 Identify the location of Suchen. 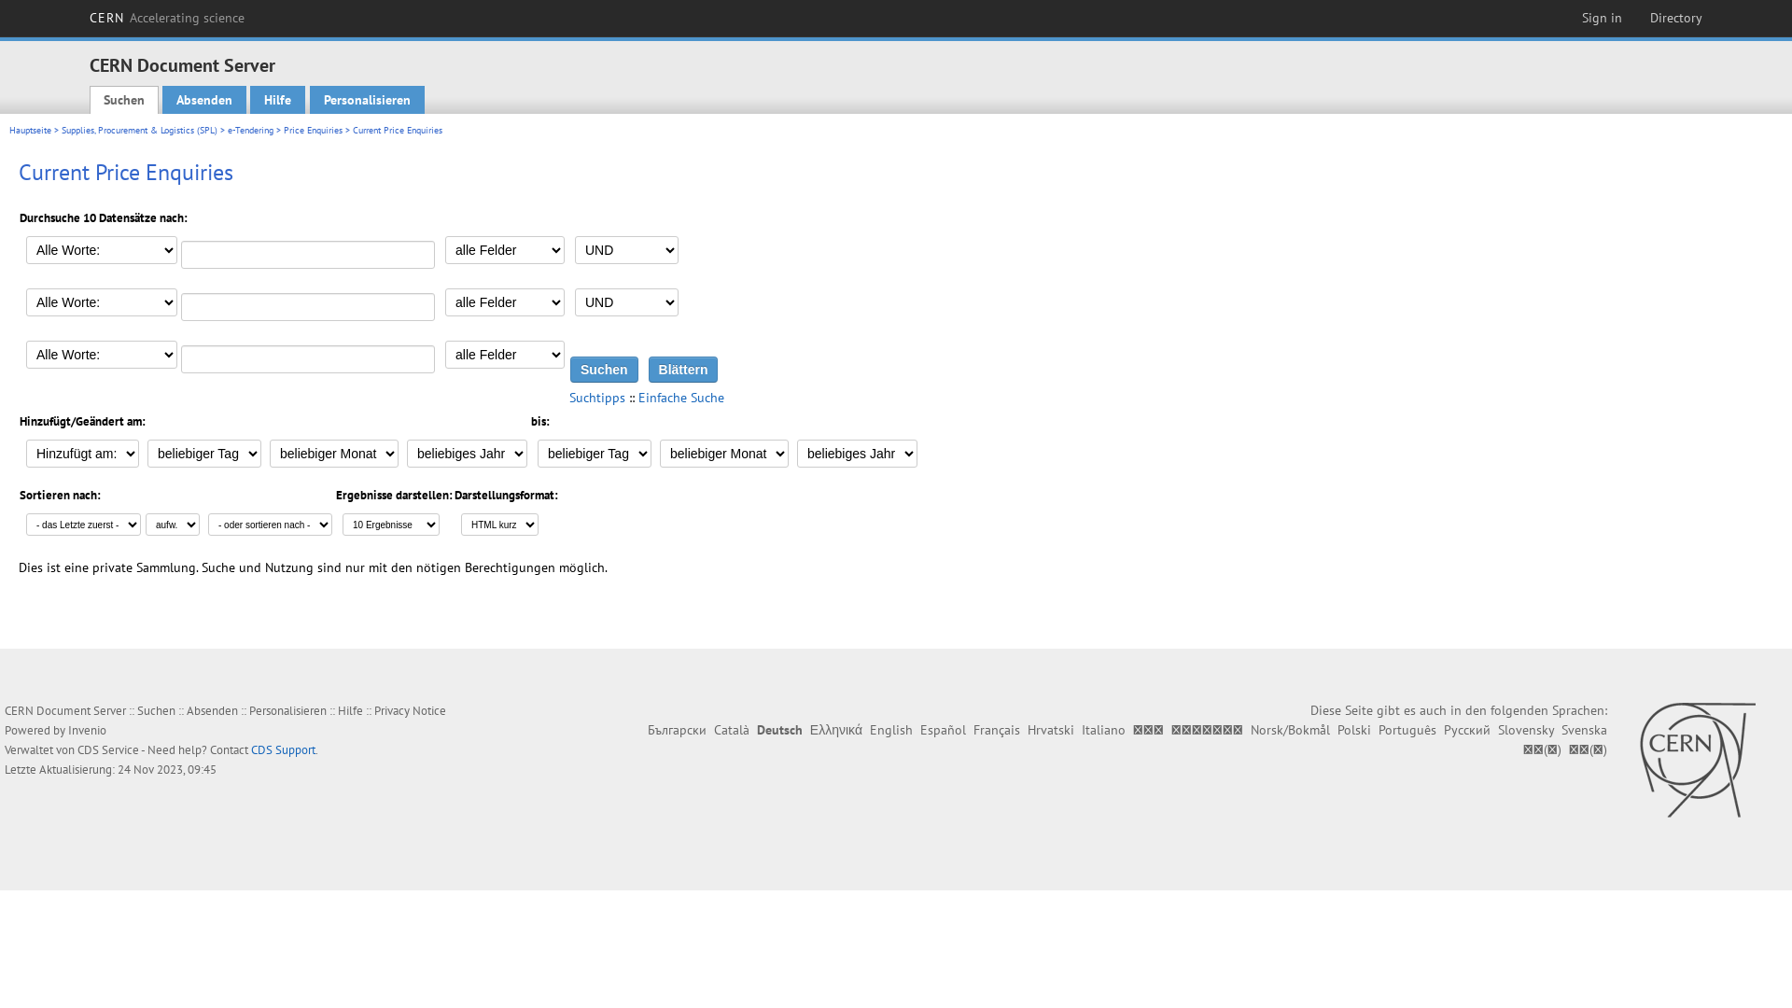
(124, 100).